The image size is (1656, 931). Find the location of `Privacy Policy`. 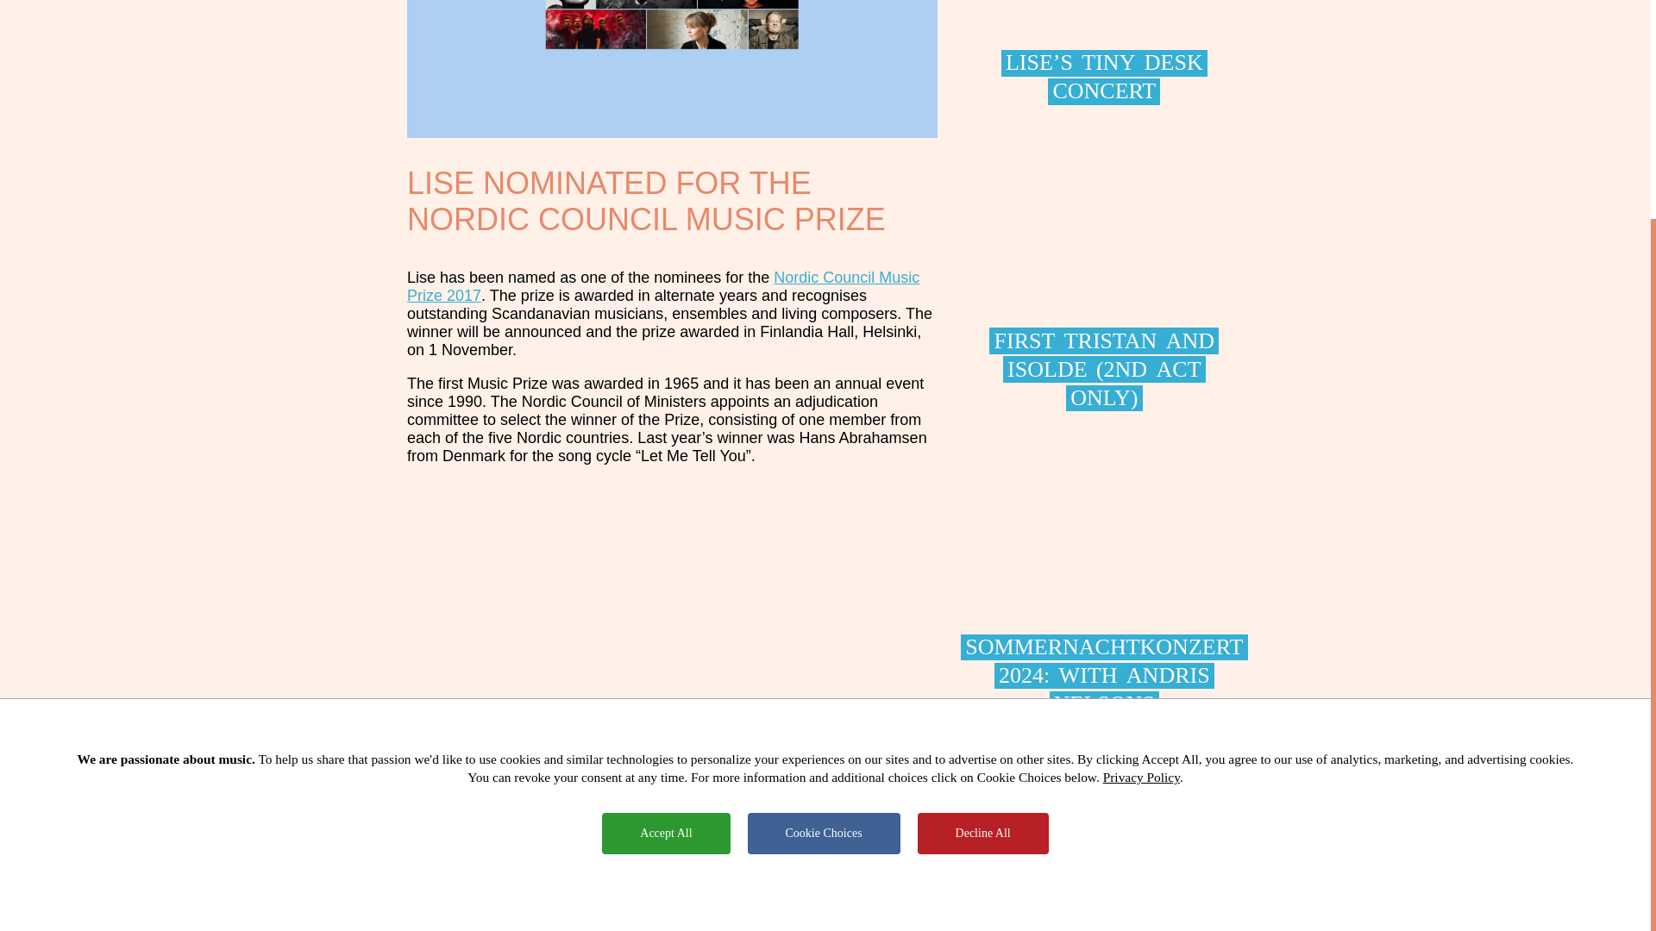

Privacy Policy is located at coordinates (1140, 490).